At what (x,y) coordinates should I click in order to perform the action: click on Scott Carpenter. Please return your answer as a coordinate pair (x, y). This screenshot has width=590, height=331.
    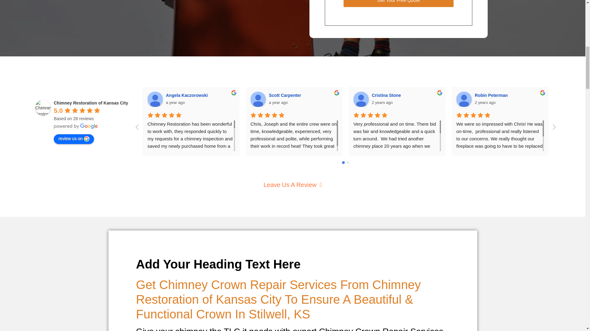
    Looking at the image, I should click on (258, 99).